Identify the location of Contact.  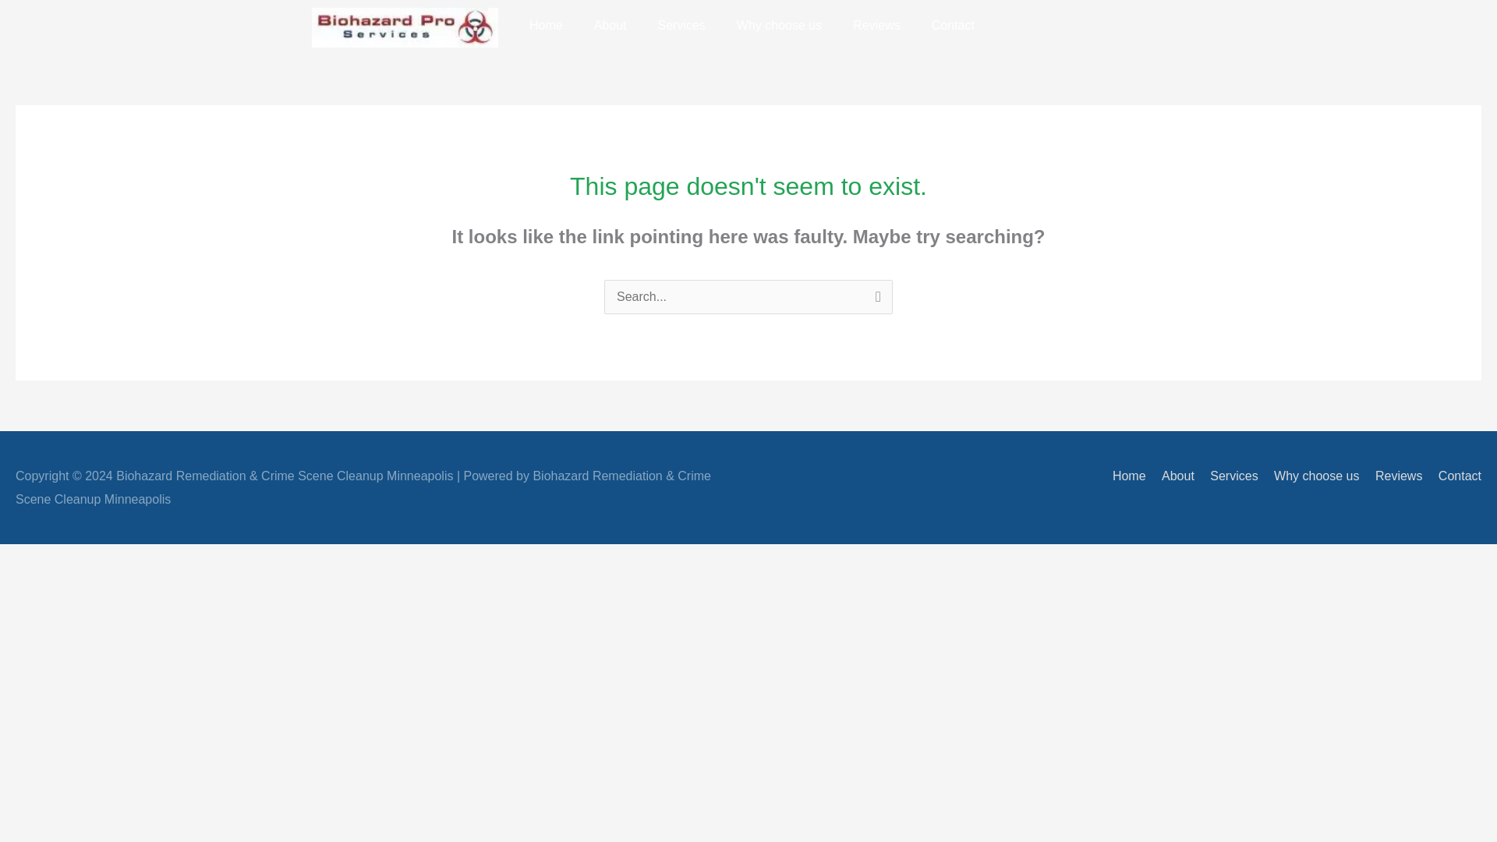
(953, 25).